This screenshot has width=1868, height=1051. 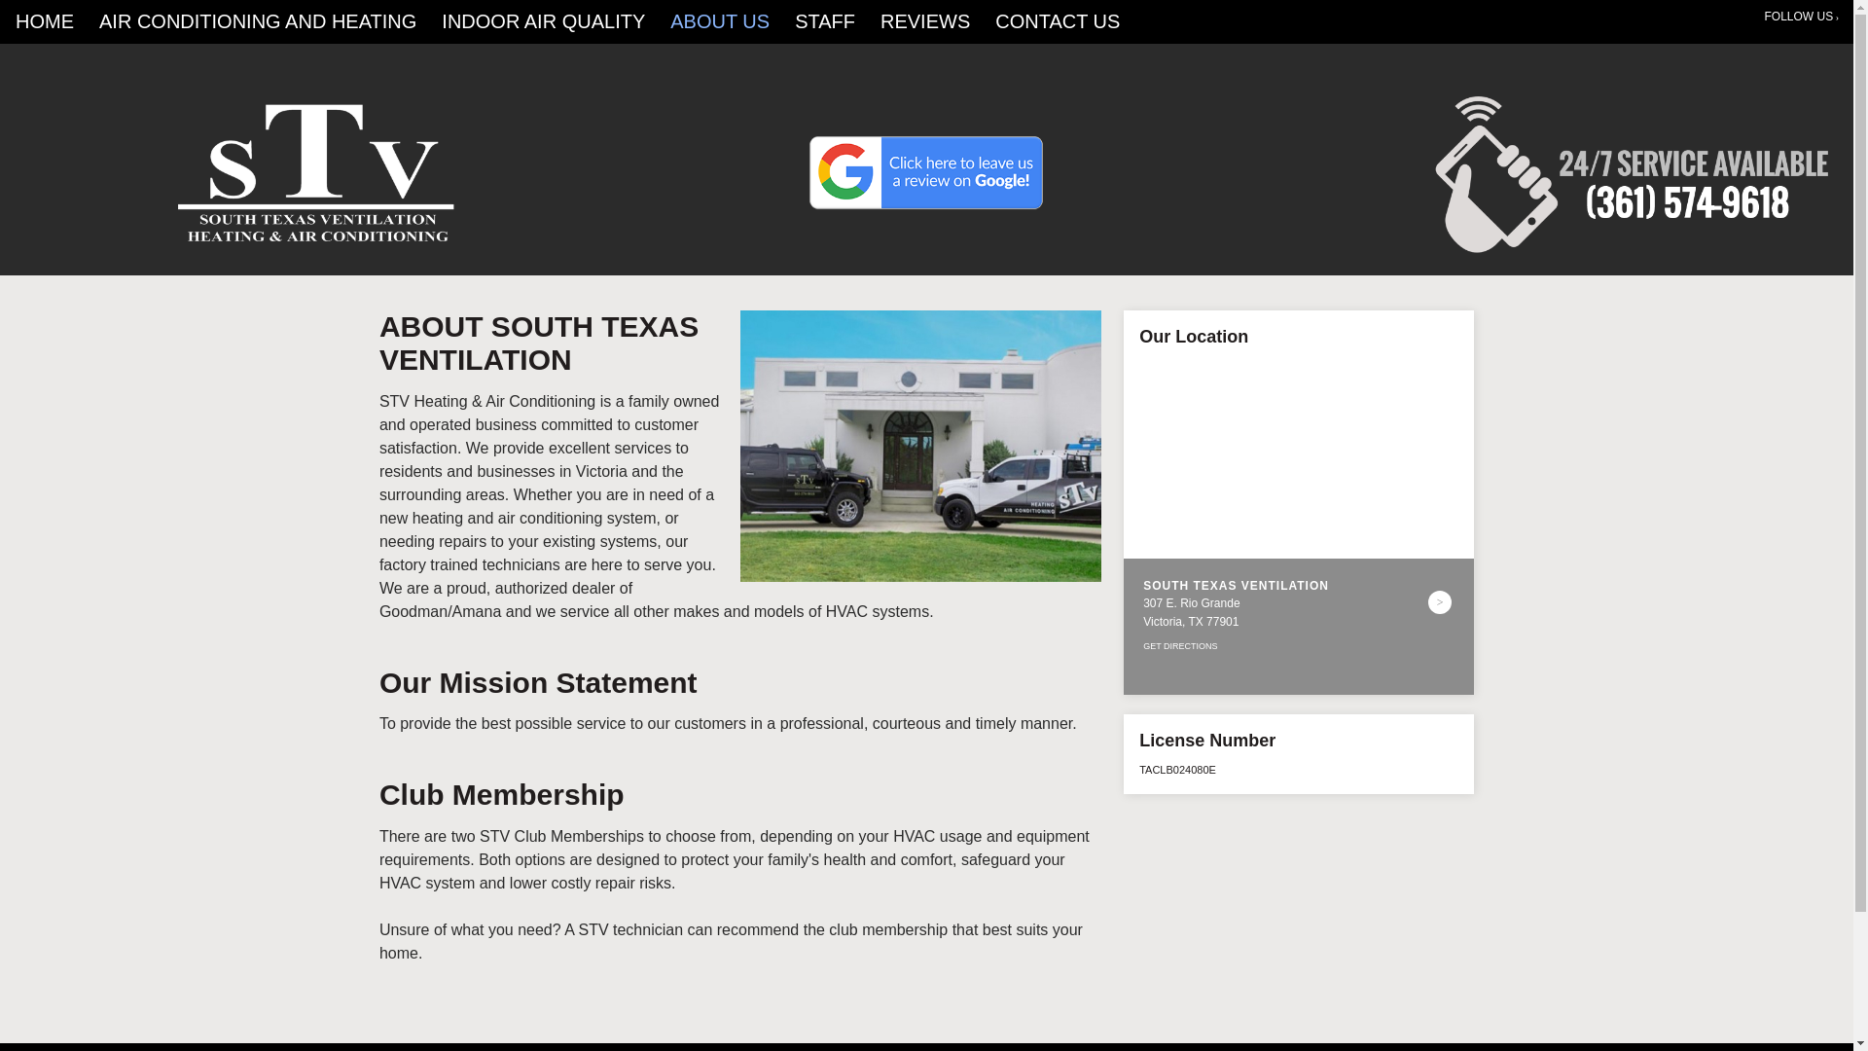 I want to click on GET DIRECTIONS, so click(x=1180, y=645).